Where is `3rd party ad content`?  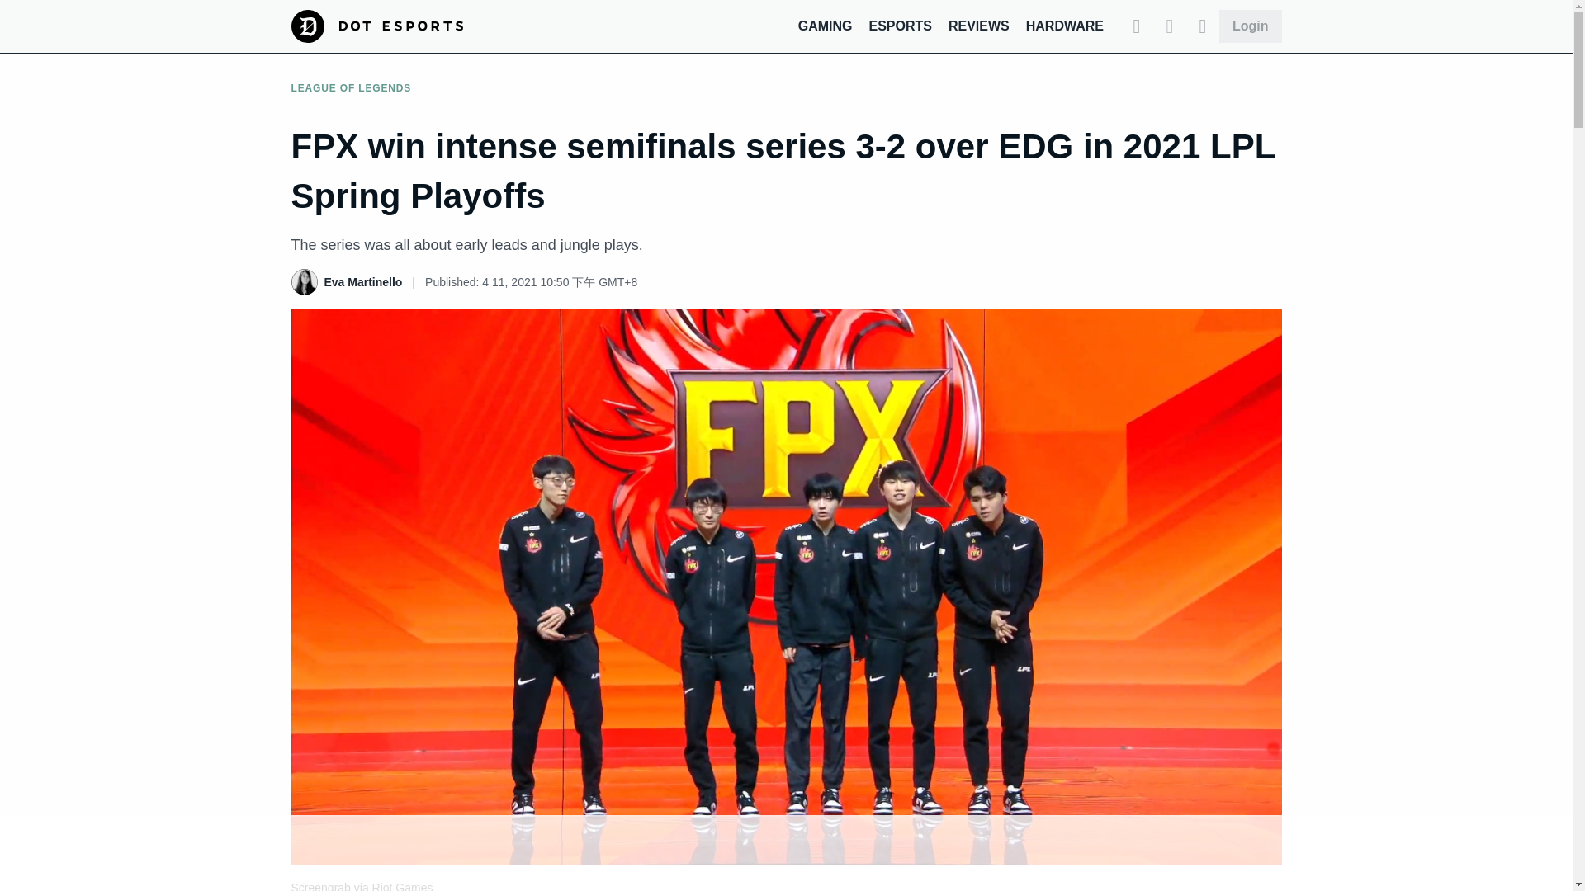
3rd party ad content is located at coordinates (785, 854).